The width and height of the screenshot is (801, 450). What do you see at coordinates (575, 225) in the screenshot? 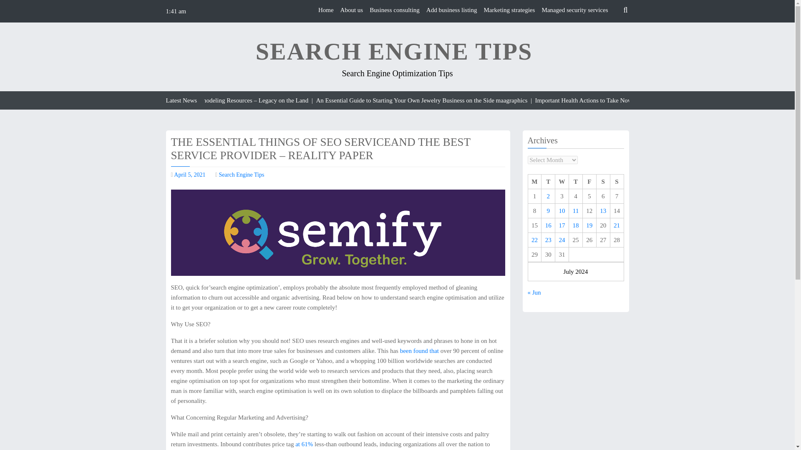
I see `18` at bounding box center [575, 225].